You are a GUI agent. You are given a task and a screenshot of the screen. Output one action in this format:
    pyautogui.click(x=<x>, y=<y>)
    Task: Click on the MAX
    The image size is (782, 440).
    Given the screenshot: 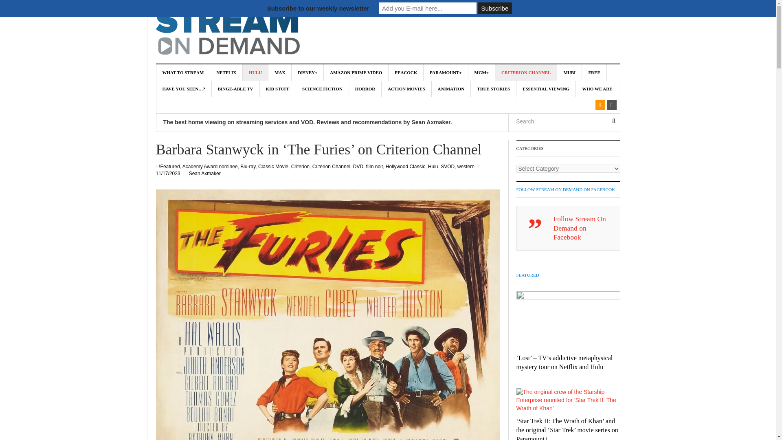 What is the action you would take?
    pyautogui.click(x=280, y=72)
    